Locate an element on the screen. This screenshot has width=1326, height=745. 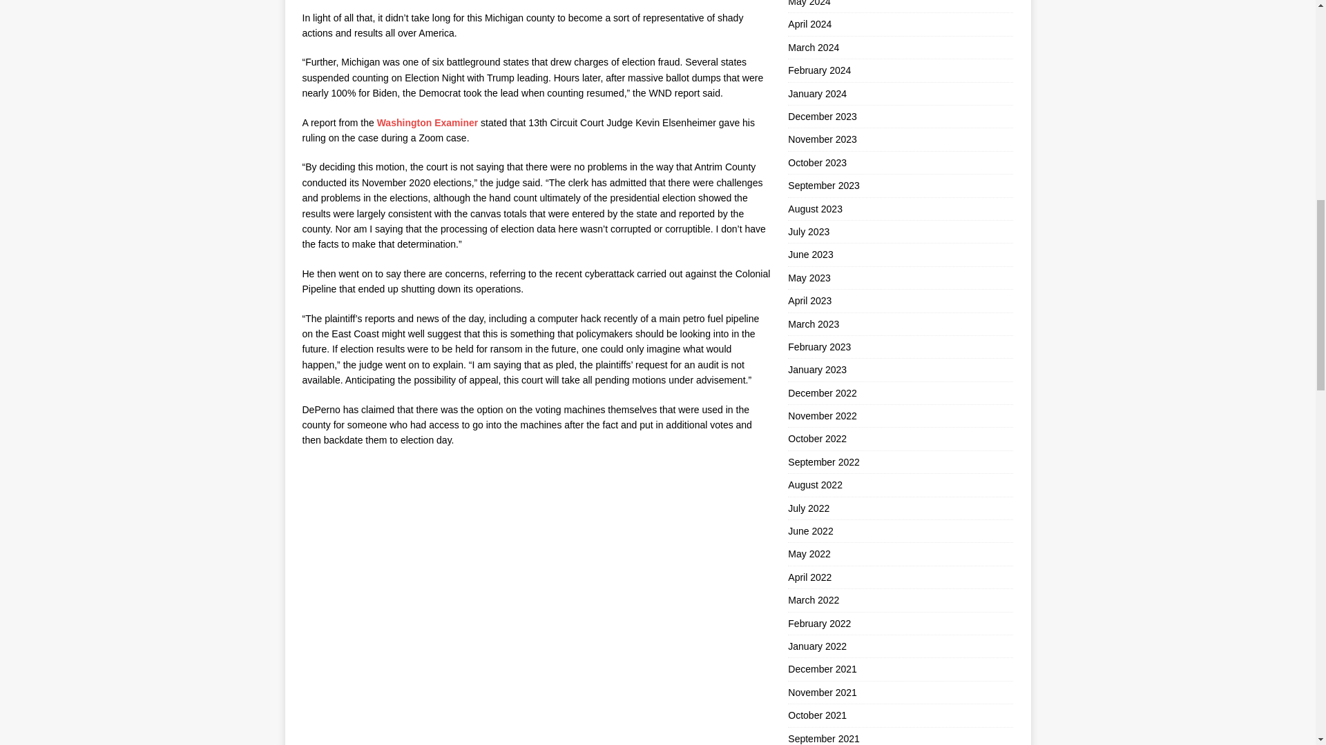
April 2023 is located at coordinates (900, 301).